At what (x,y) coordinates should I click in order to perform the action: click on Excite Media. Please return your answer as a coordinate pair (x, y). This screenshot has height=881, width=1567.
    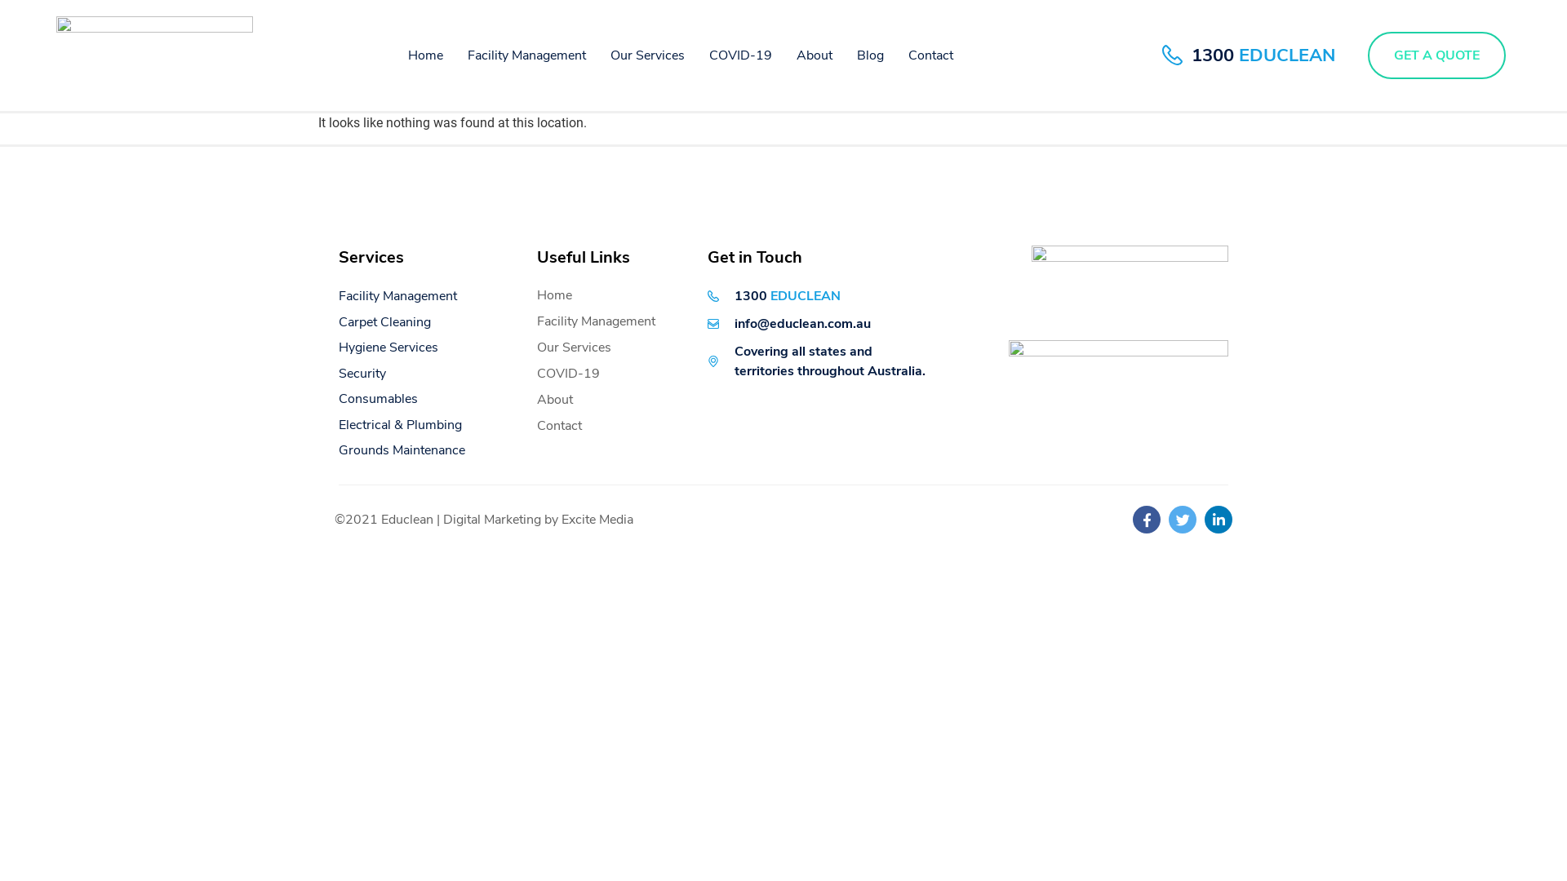
    Looking at the image, I should click on (597, 520).